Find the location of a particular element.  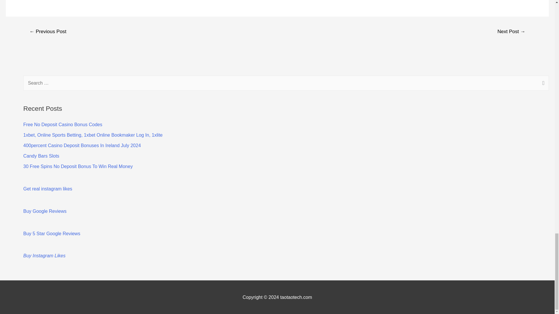

Get real instagram likes is located at coordinates (48, 189).